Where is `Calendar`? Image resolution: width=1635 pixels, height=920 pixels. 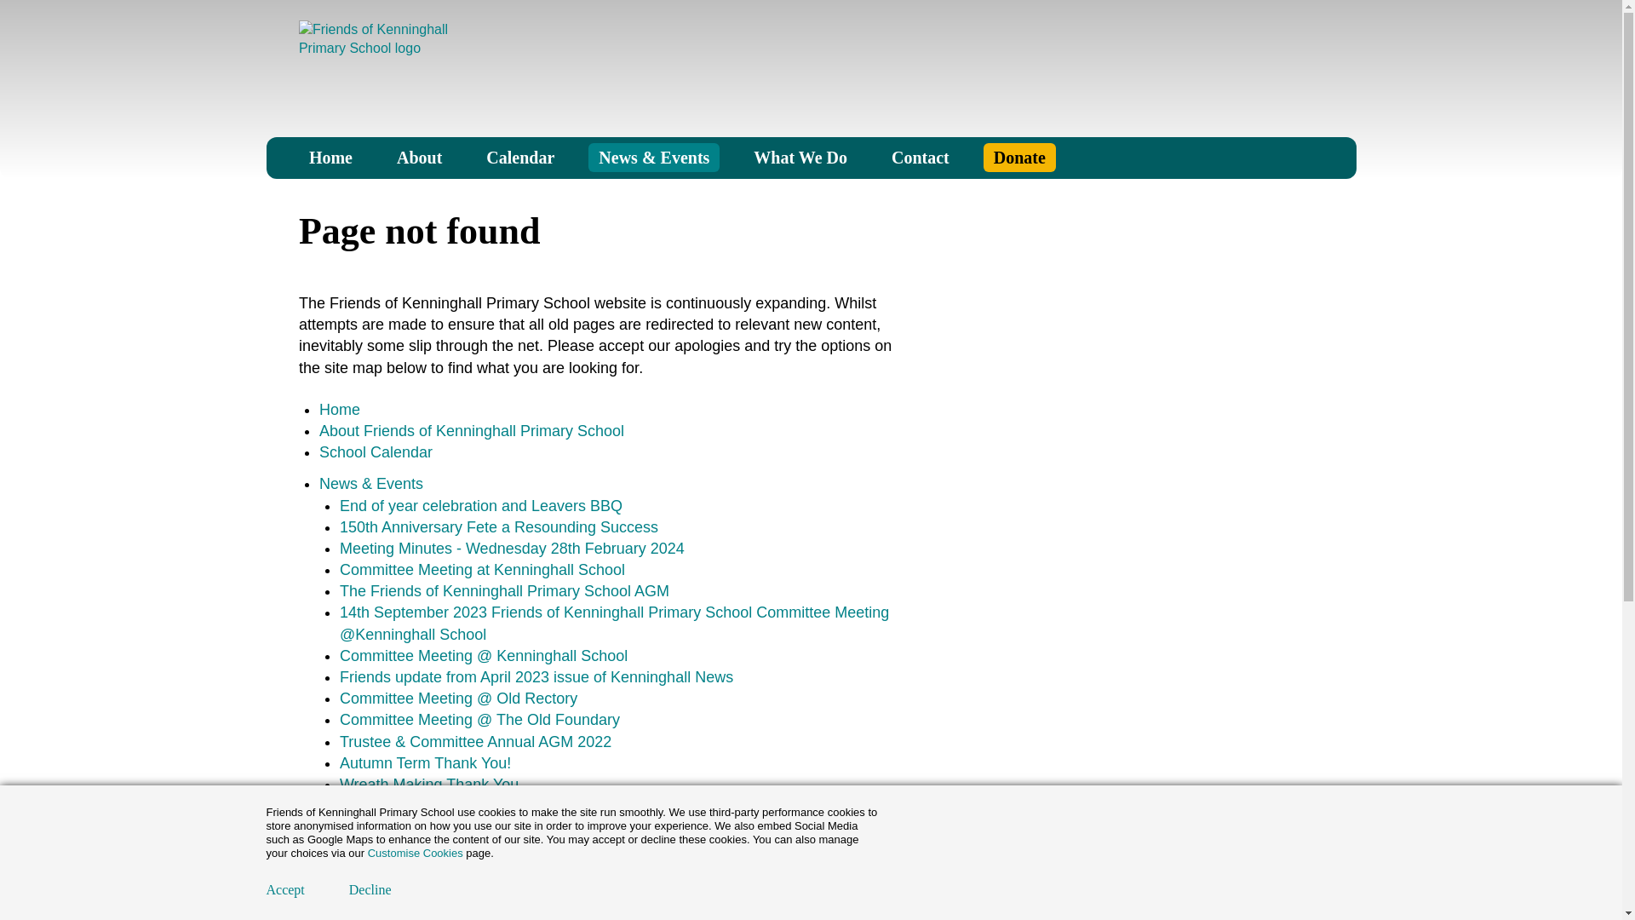
Calendar is located at coordinates (519, 157).